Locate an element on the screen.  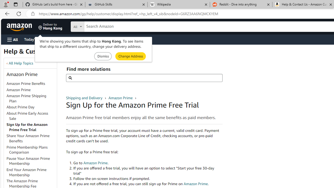
Go to Amazon Prime. is located at coordinates (148, 163).